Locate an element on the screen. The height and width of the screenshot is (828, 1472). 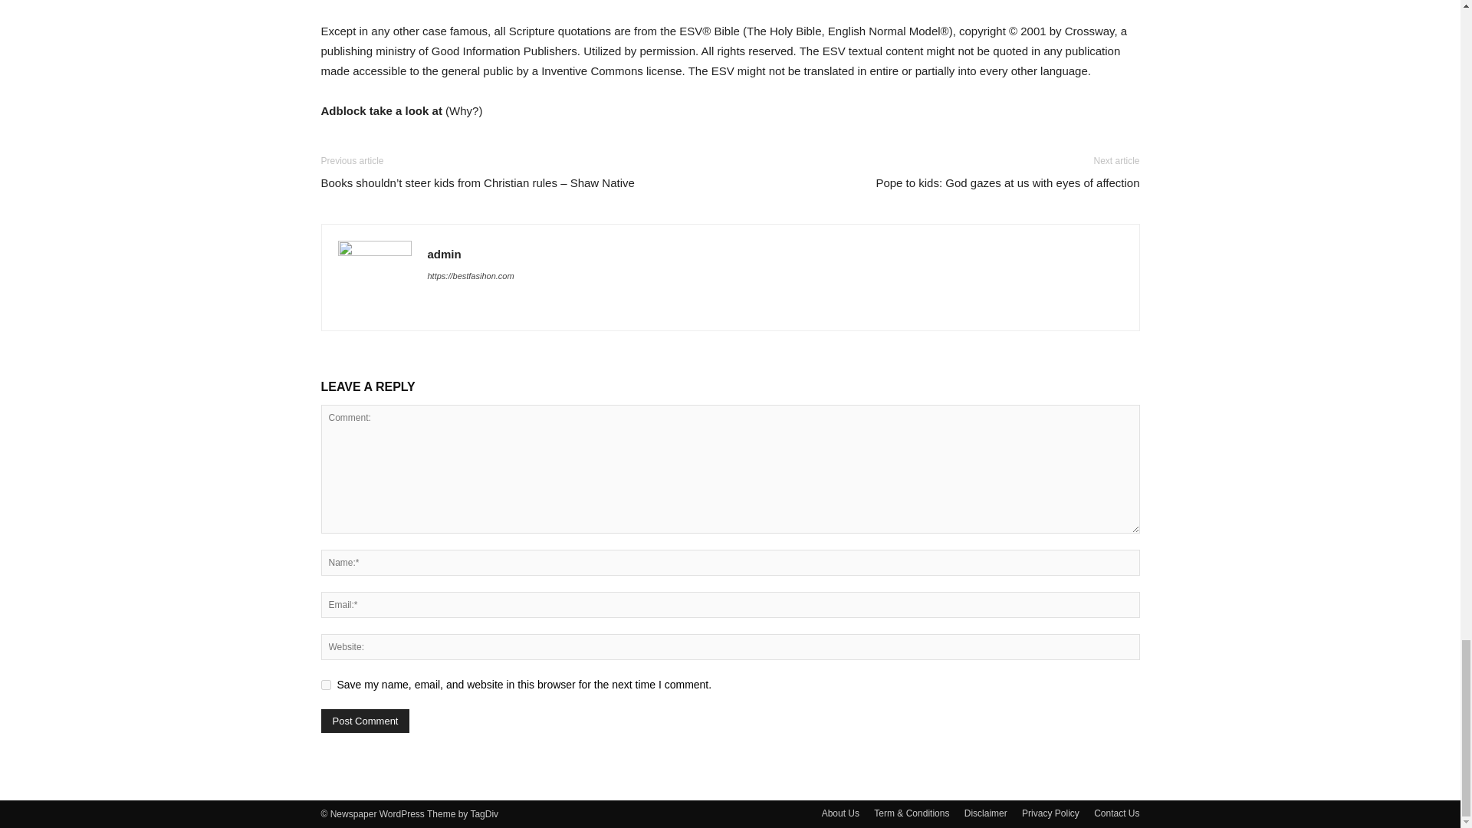
admin is located at coordinates (445, 254).